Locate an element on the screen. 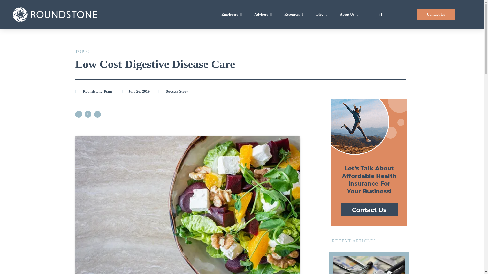 The width and height of the screenshot is (488, 274). About Us is located at coordinates (349, 14).